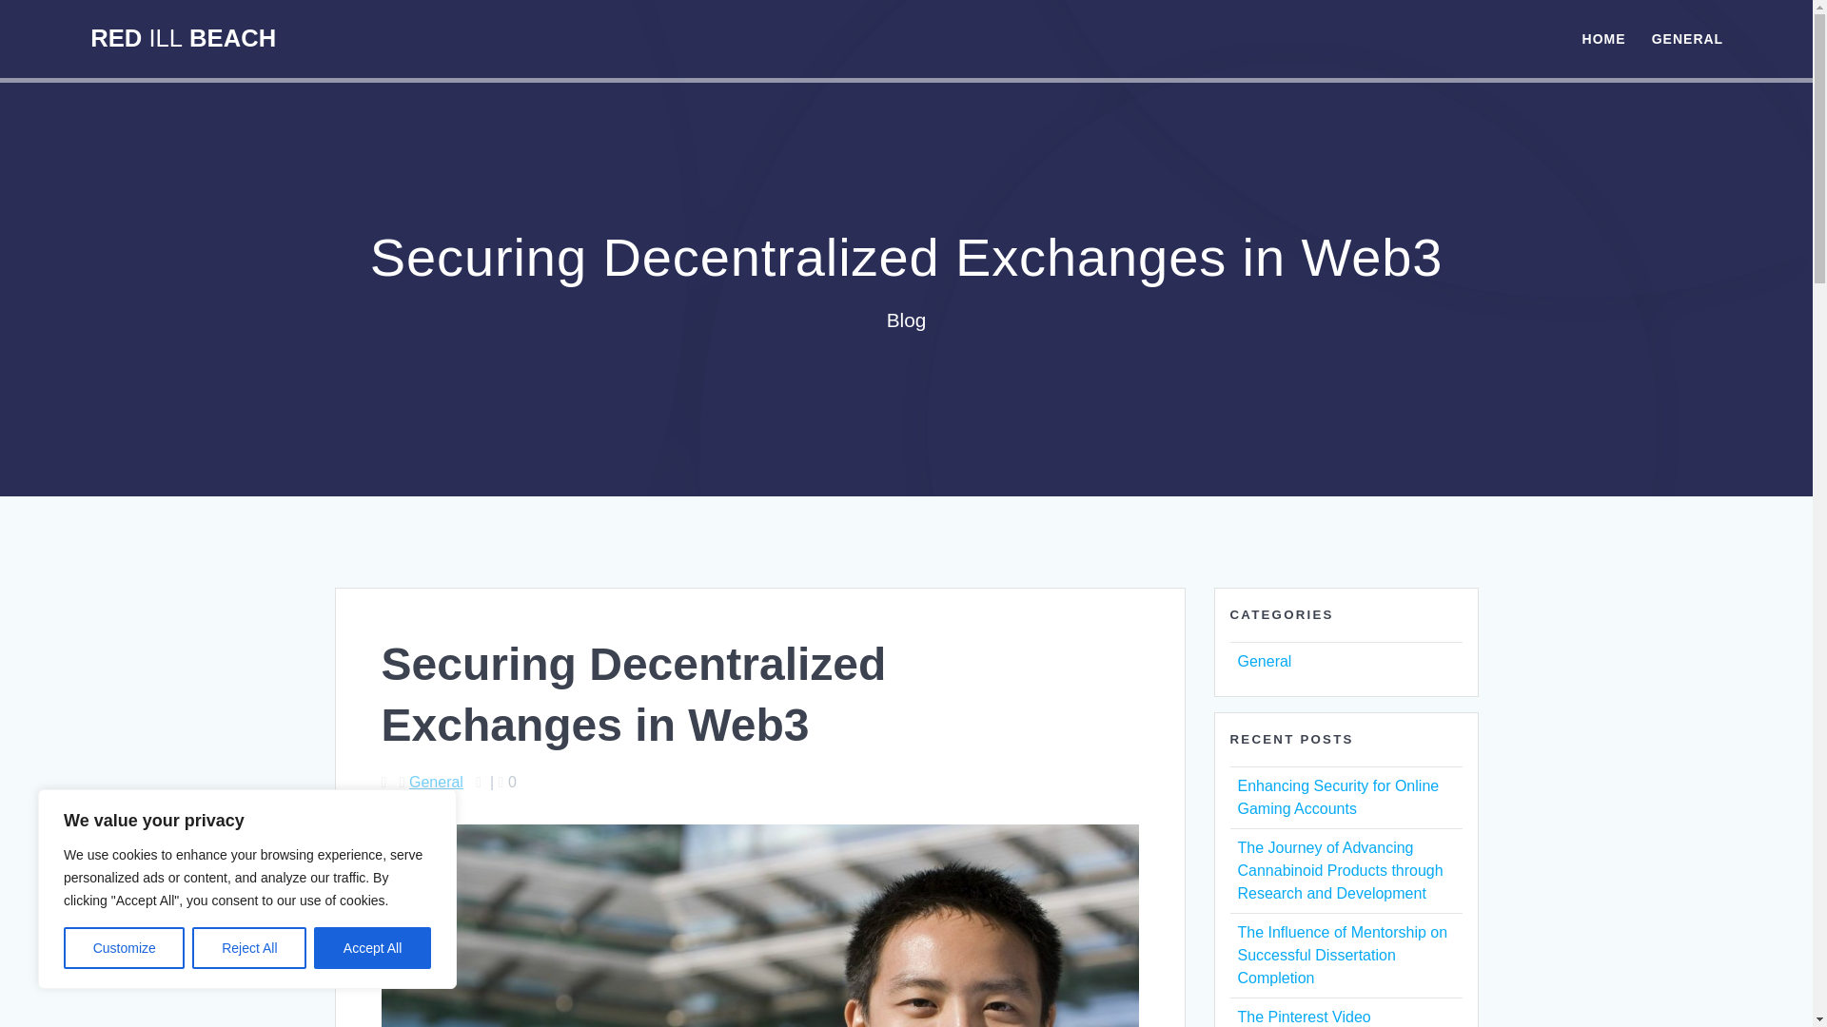  Describe the element at coordinates (1338, 797) in the screenshot. I see `Enhancing Security for Online Gaming Accounts` at that location.